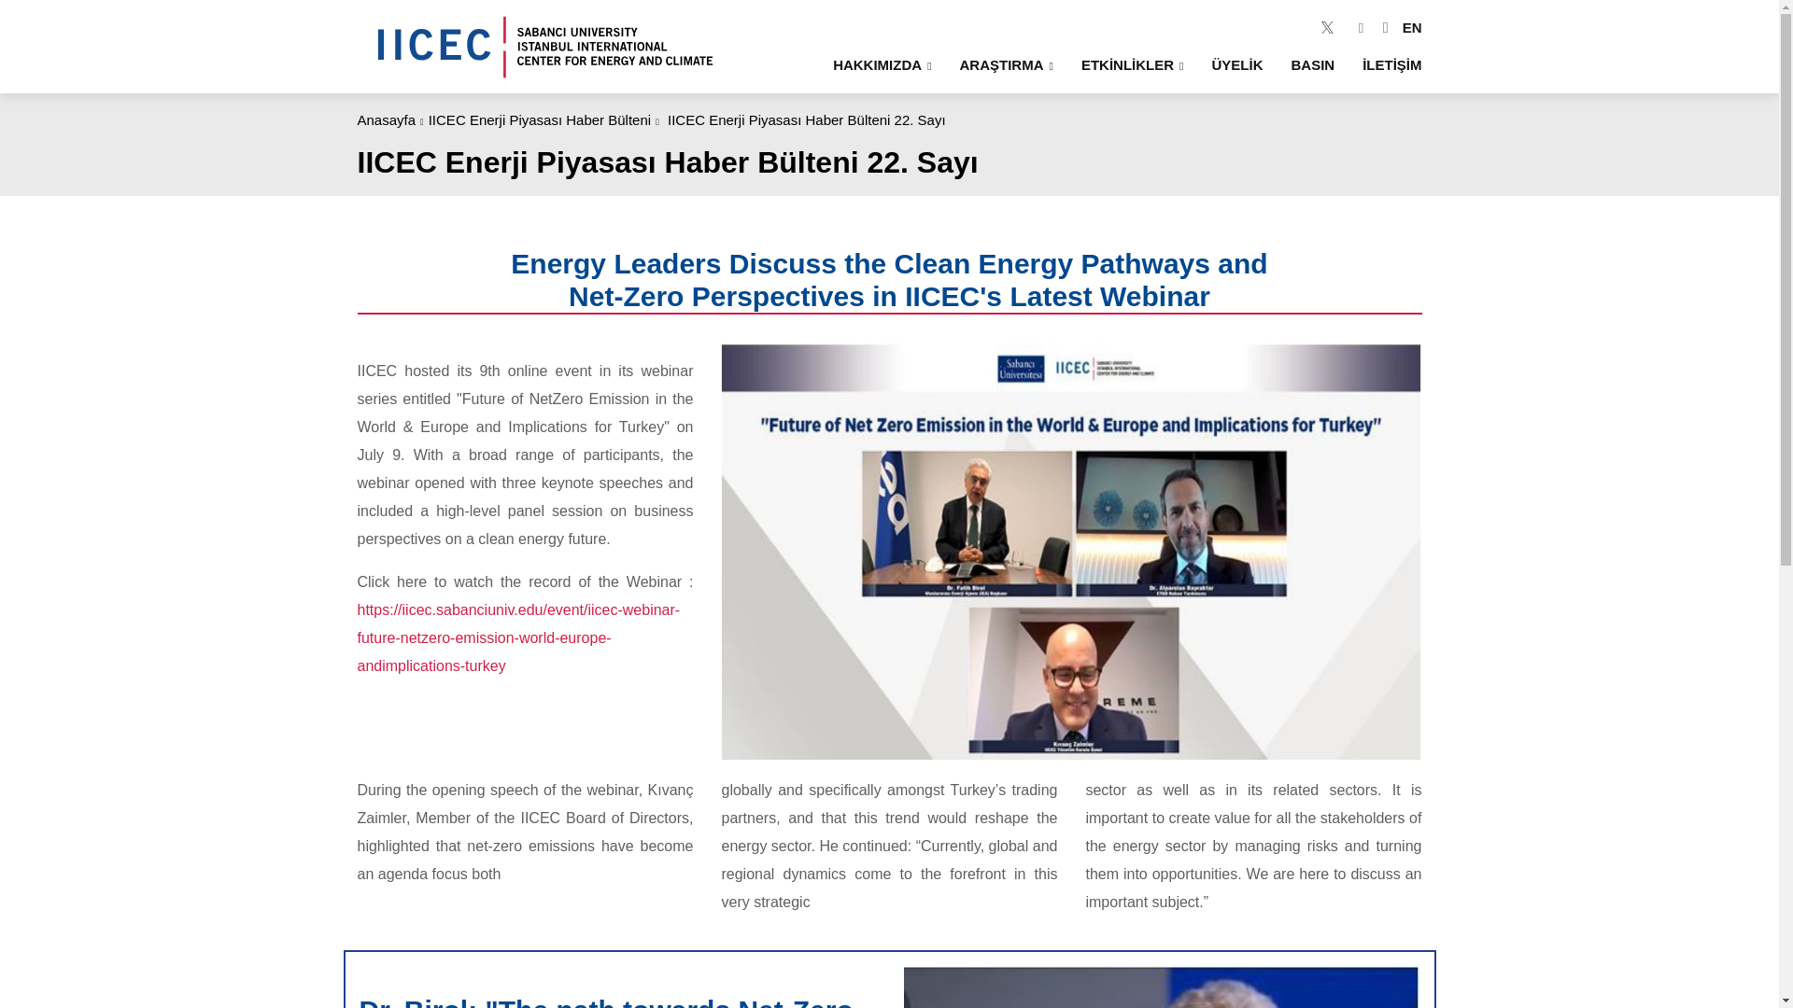 This screenshot has width=1793, height=1008. Describe the element at coordinates (882, 64) in the screenshot. I see `HAKKIMIZDA` at that location.